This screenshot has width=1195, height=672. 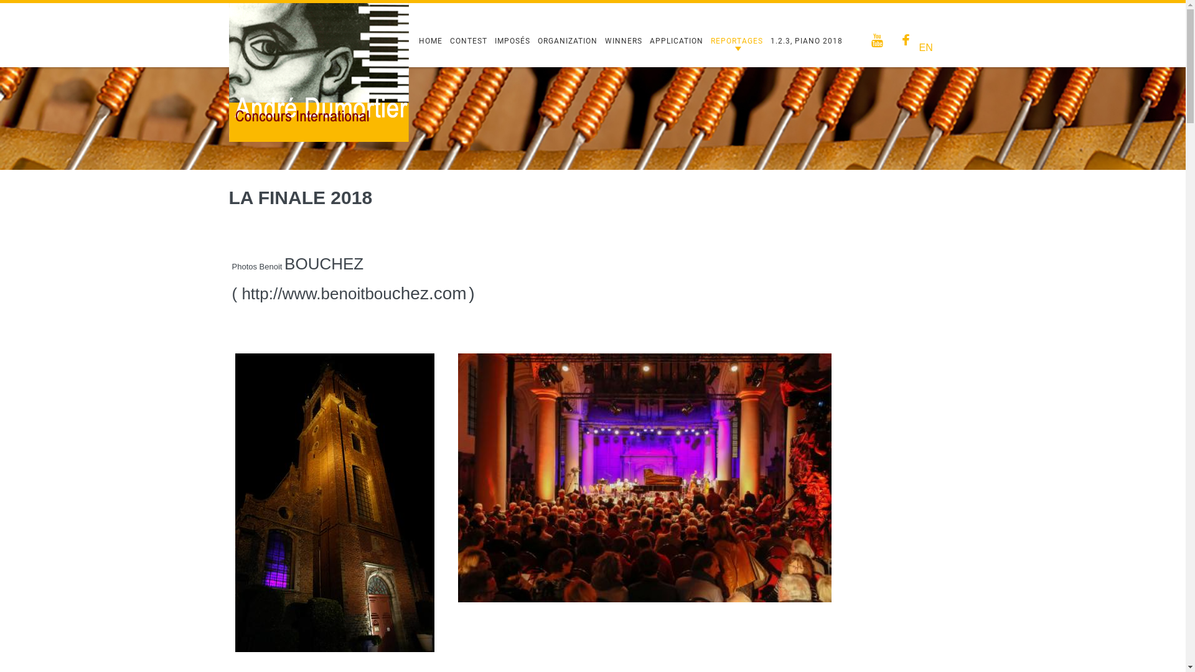 I want to click on ORGANIZATION, so click(x=568, y=41).